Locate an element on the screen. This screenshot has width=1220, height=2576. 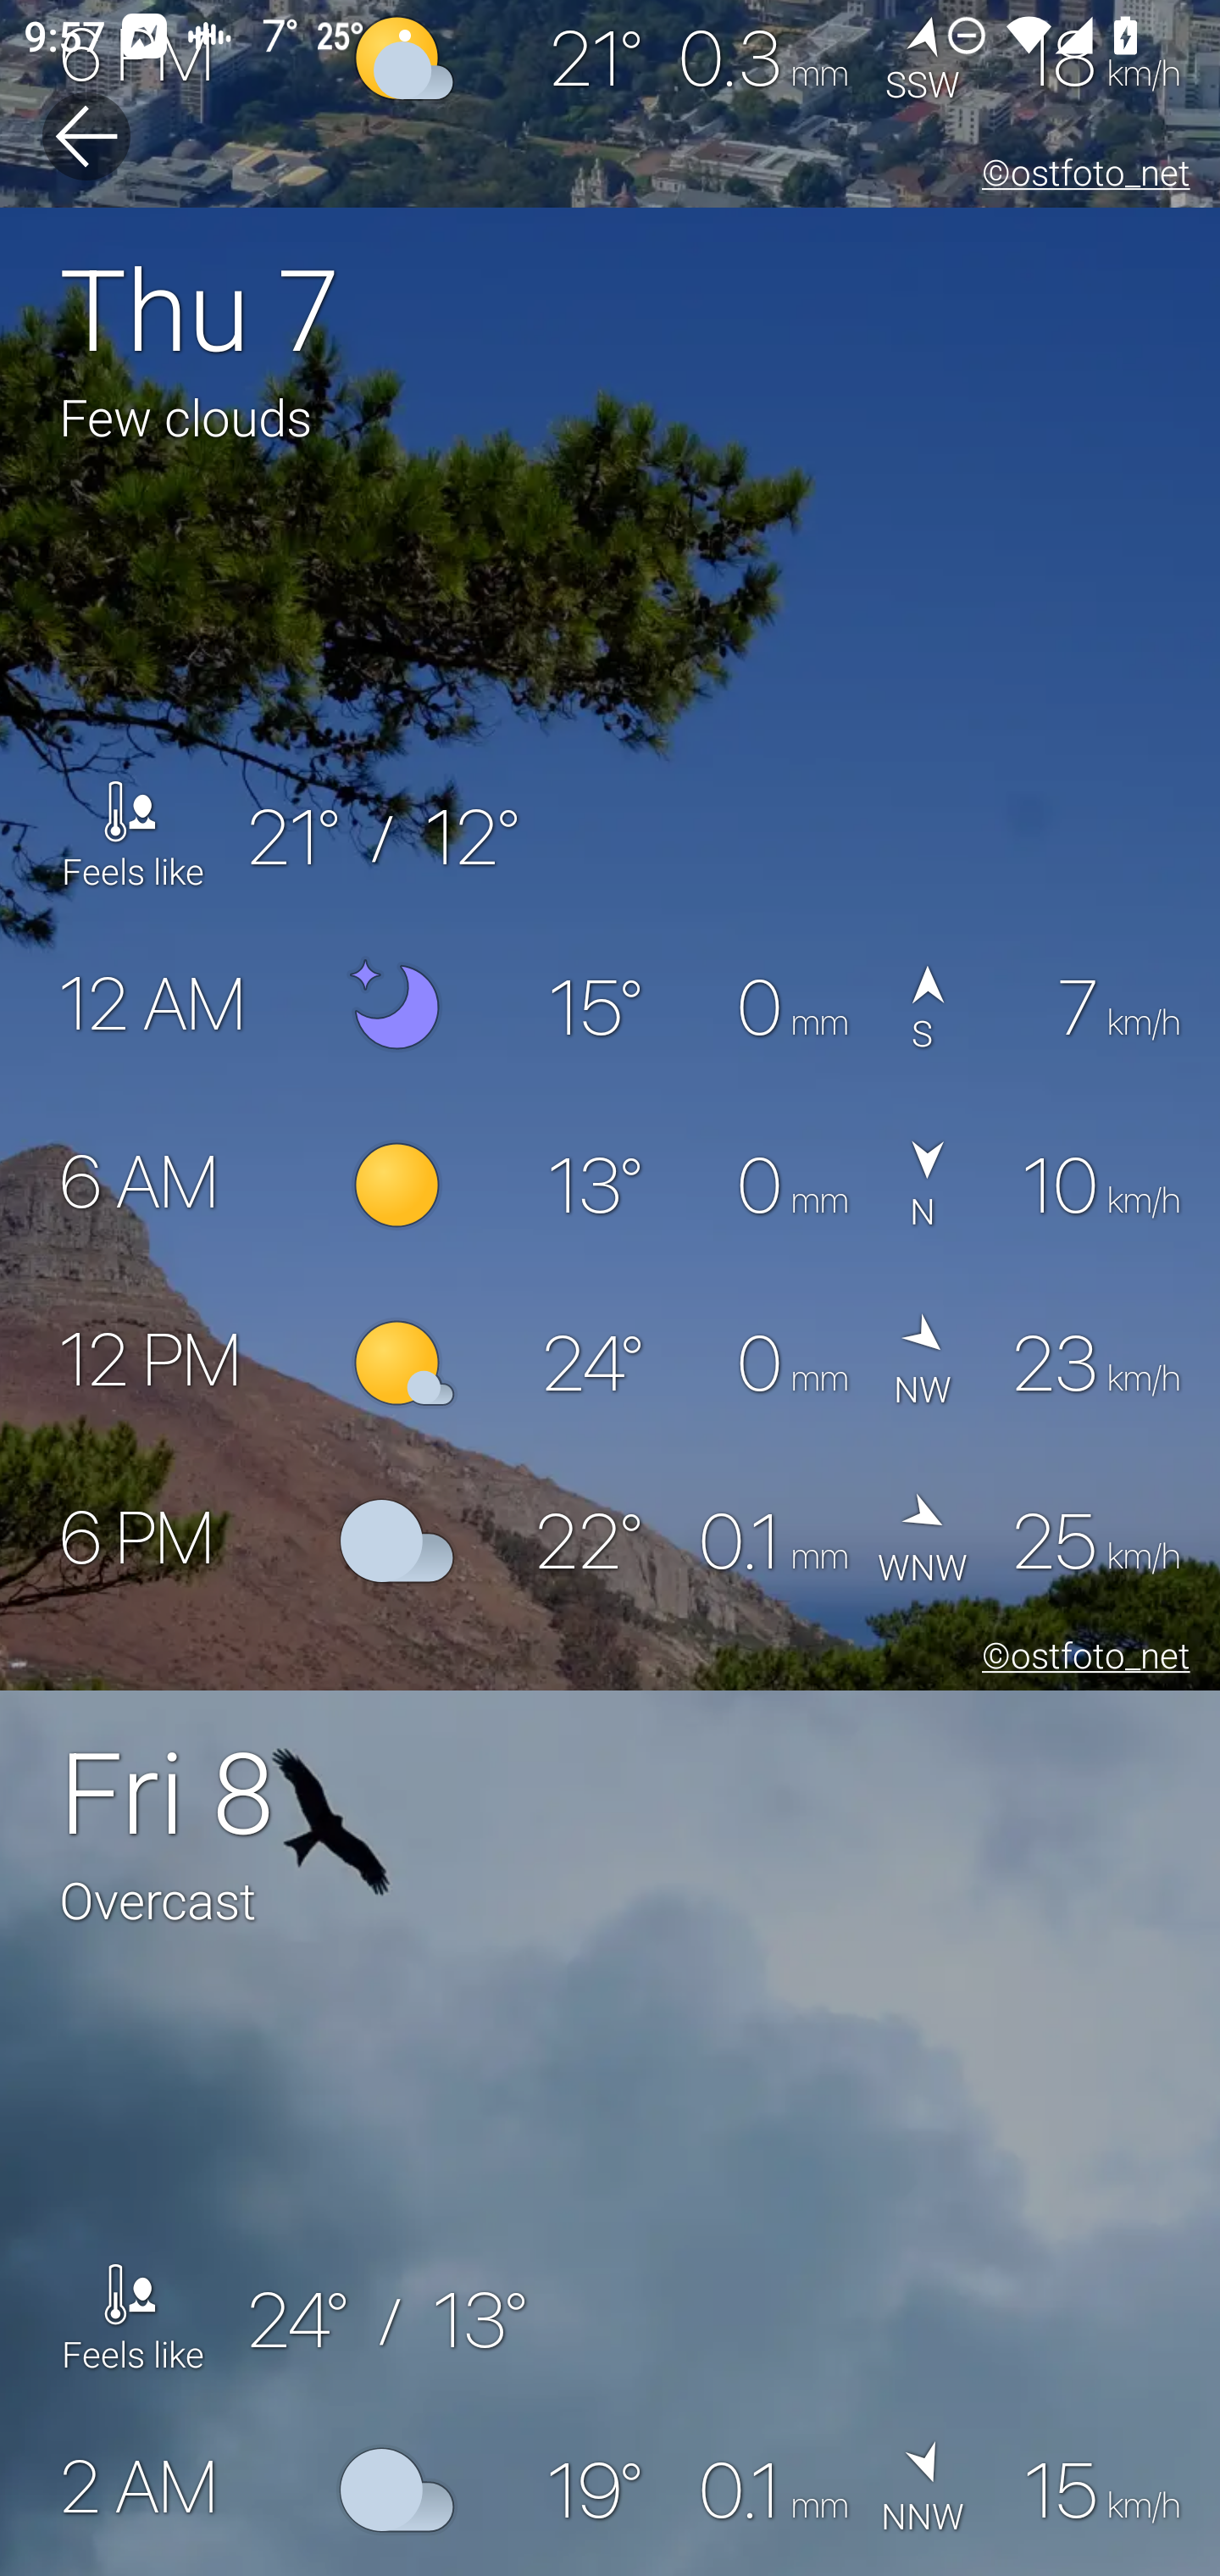
6 AM 13° 0 mm  N 10 km/h is located at coordinates (610, 1186).